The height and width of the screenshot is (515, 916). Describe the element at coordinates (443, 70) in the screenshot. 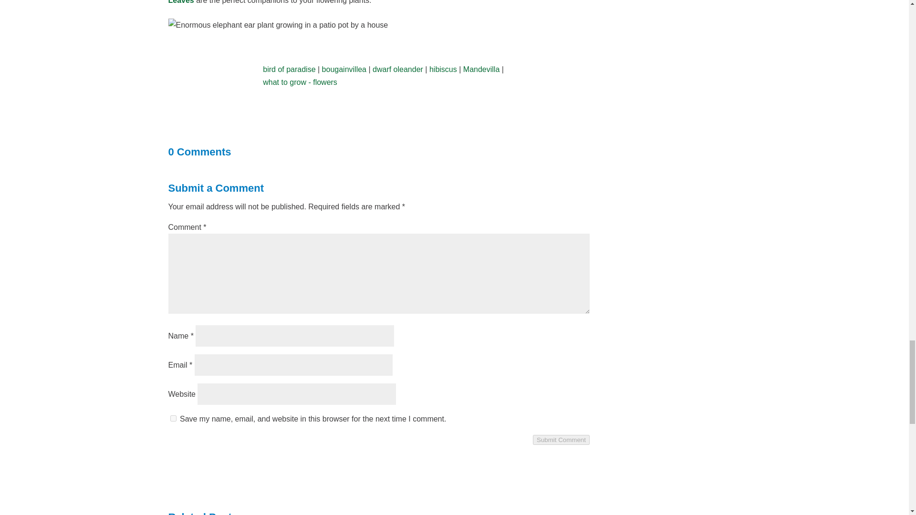

I see `hibiscus` at that location.